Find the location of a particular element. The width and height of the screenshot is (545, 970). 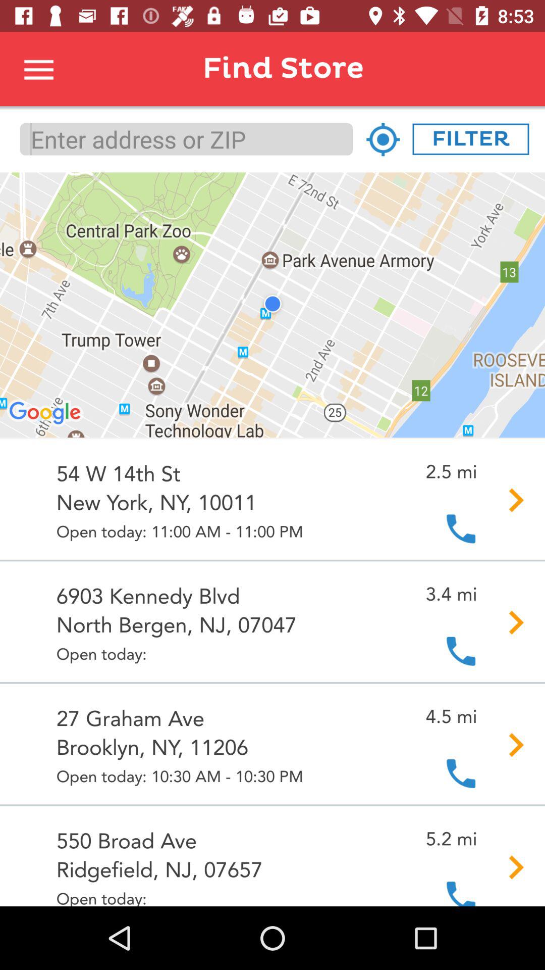

view location is located at coordinates (383, 139).